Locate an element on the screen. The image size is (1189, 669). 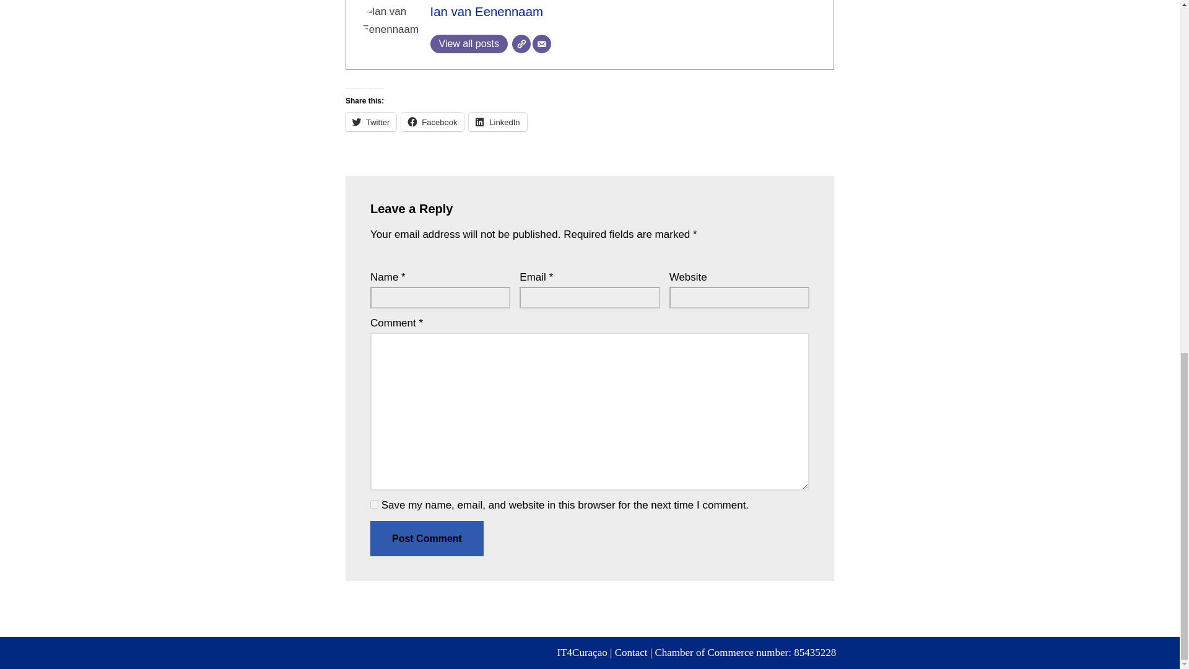
Facebook is located at coordinates (432, 121).